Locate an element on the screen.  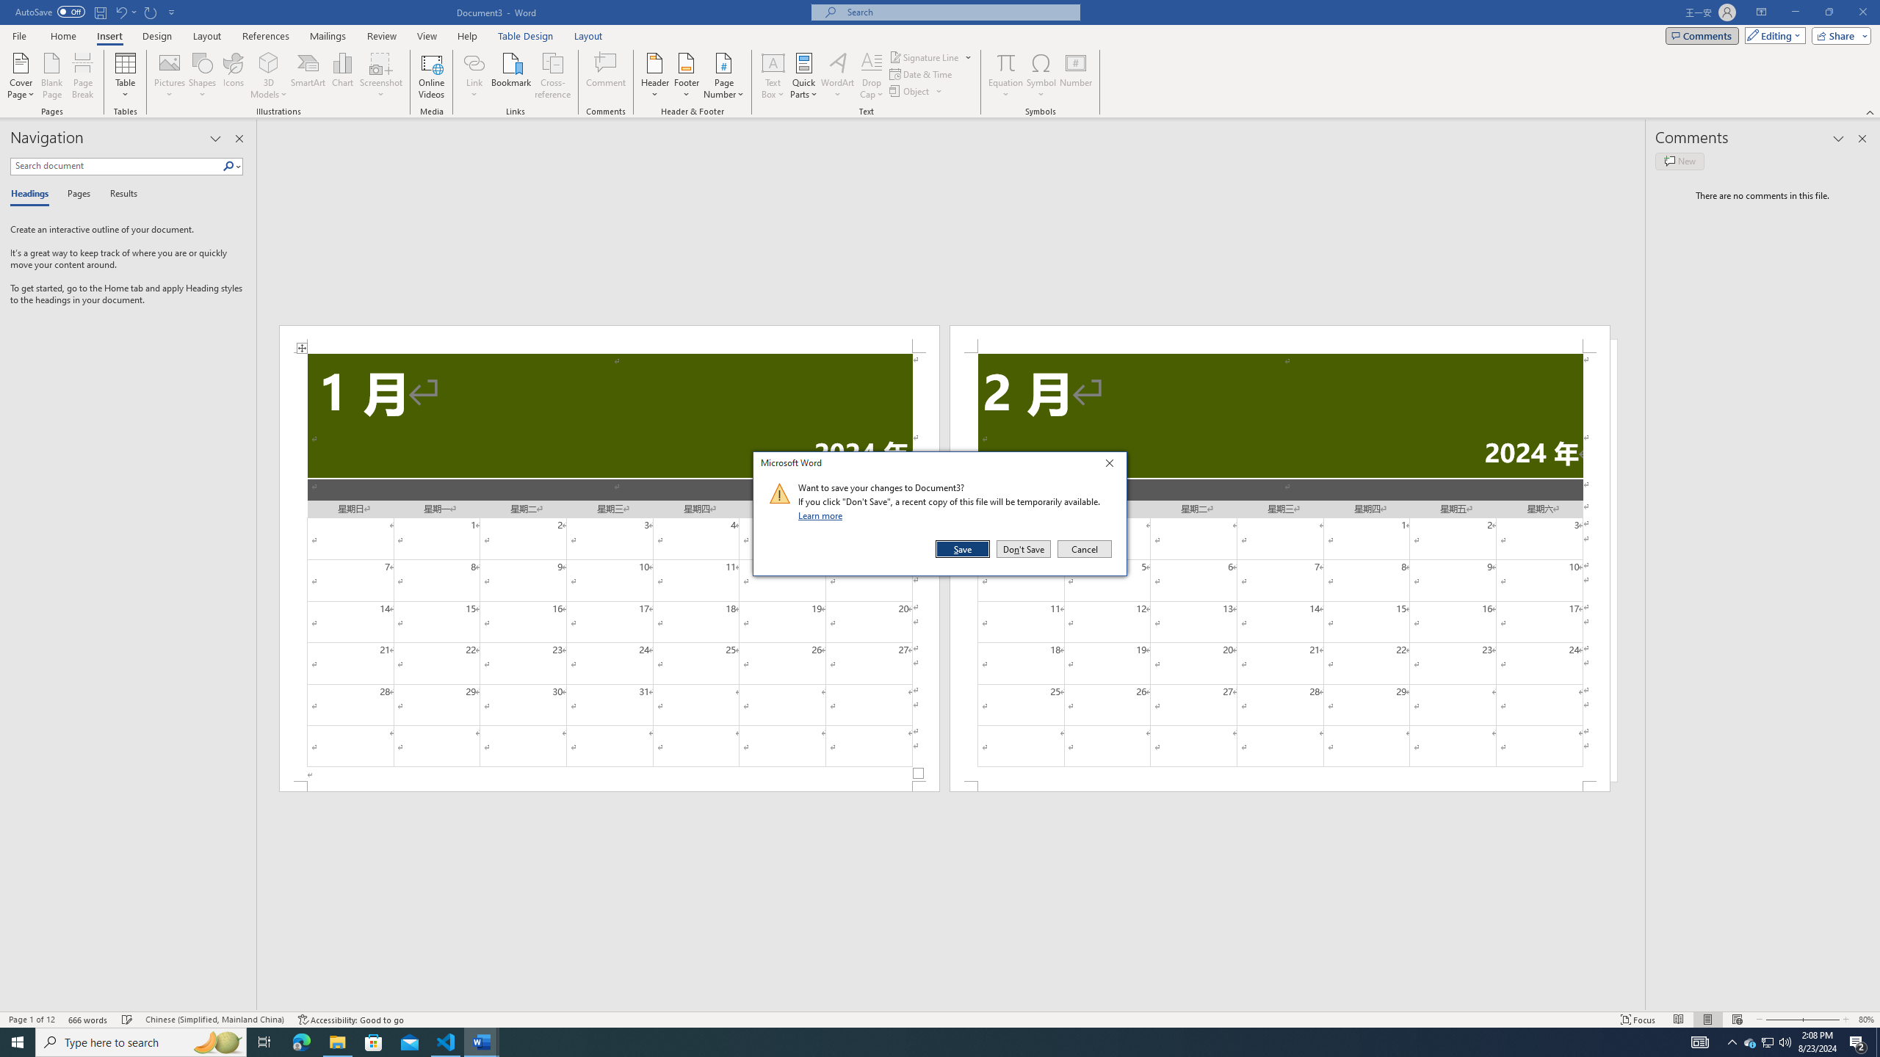
Icons is located at coordinates (232, 76).